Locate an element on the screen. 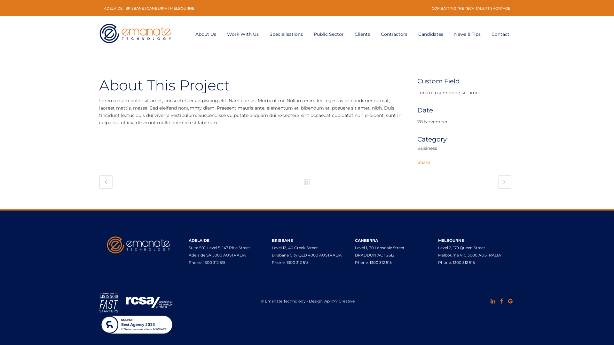 This screenshot has height=345, width=614. About Us is located at coordinates (206, 34).